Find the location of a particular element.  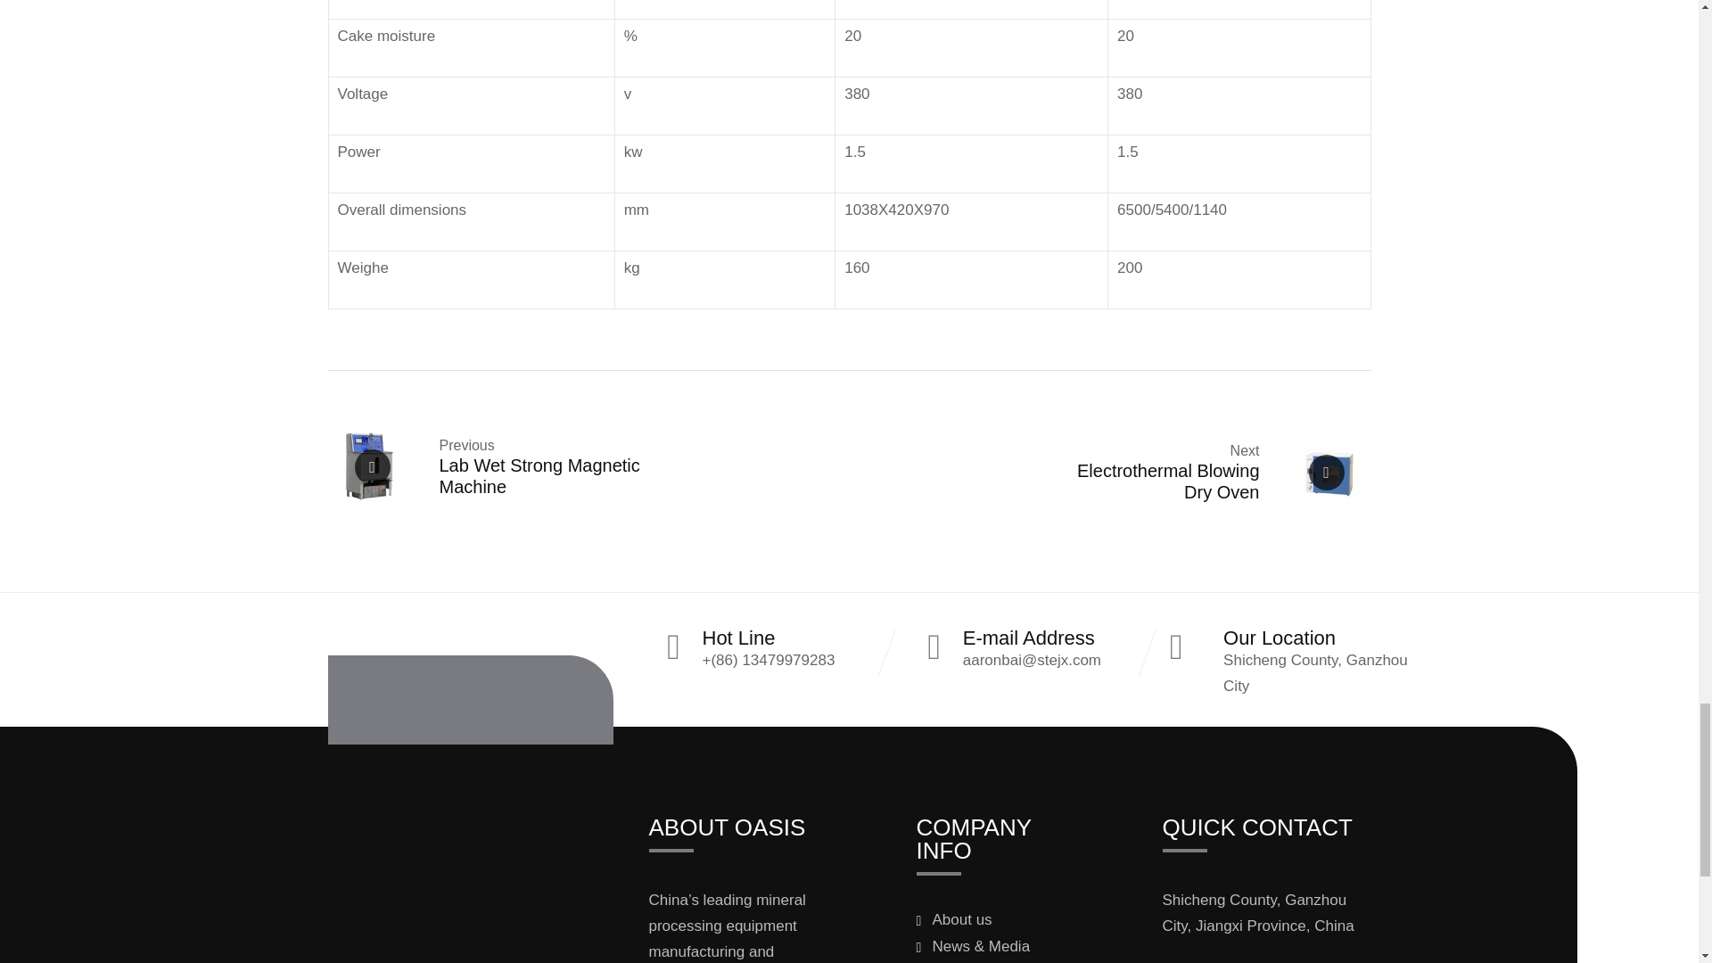

About us is located at coordinates (988, 920).